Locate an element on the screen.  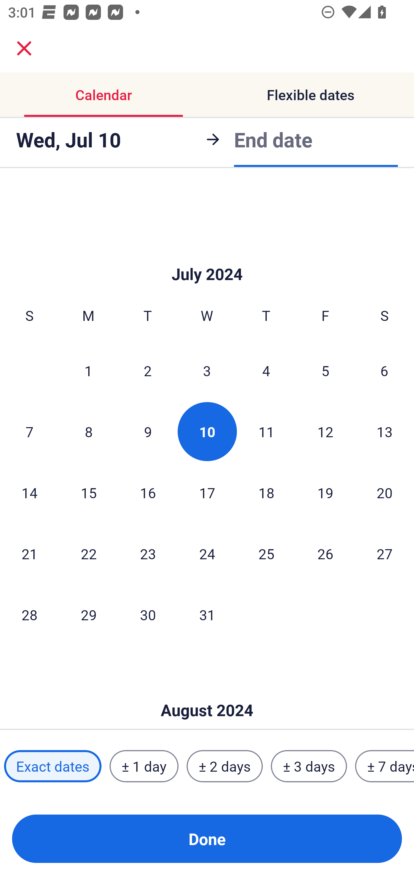
29 Monday, July 29, 2024 is located at coordinates (89, 615).